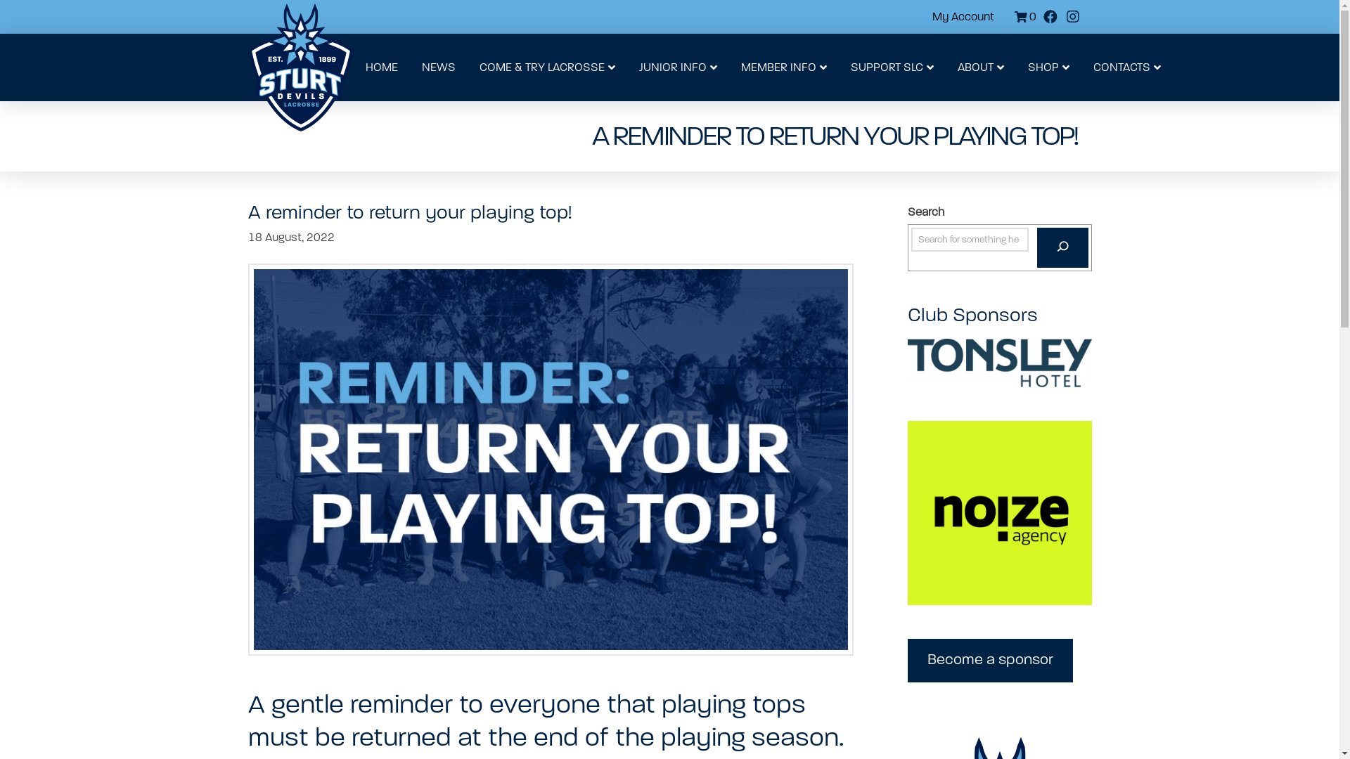 This screenshot has width=1350, height=759. Describe the element at coordinates (1023, 17) in the screenshot. I see `0` at that location.